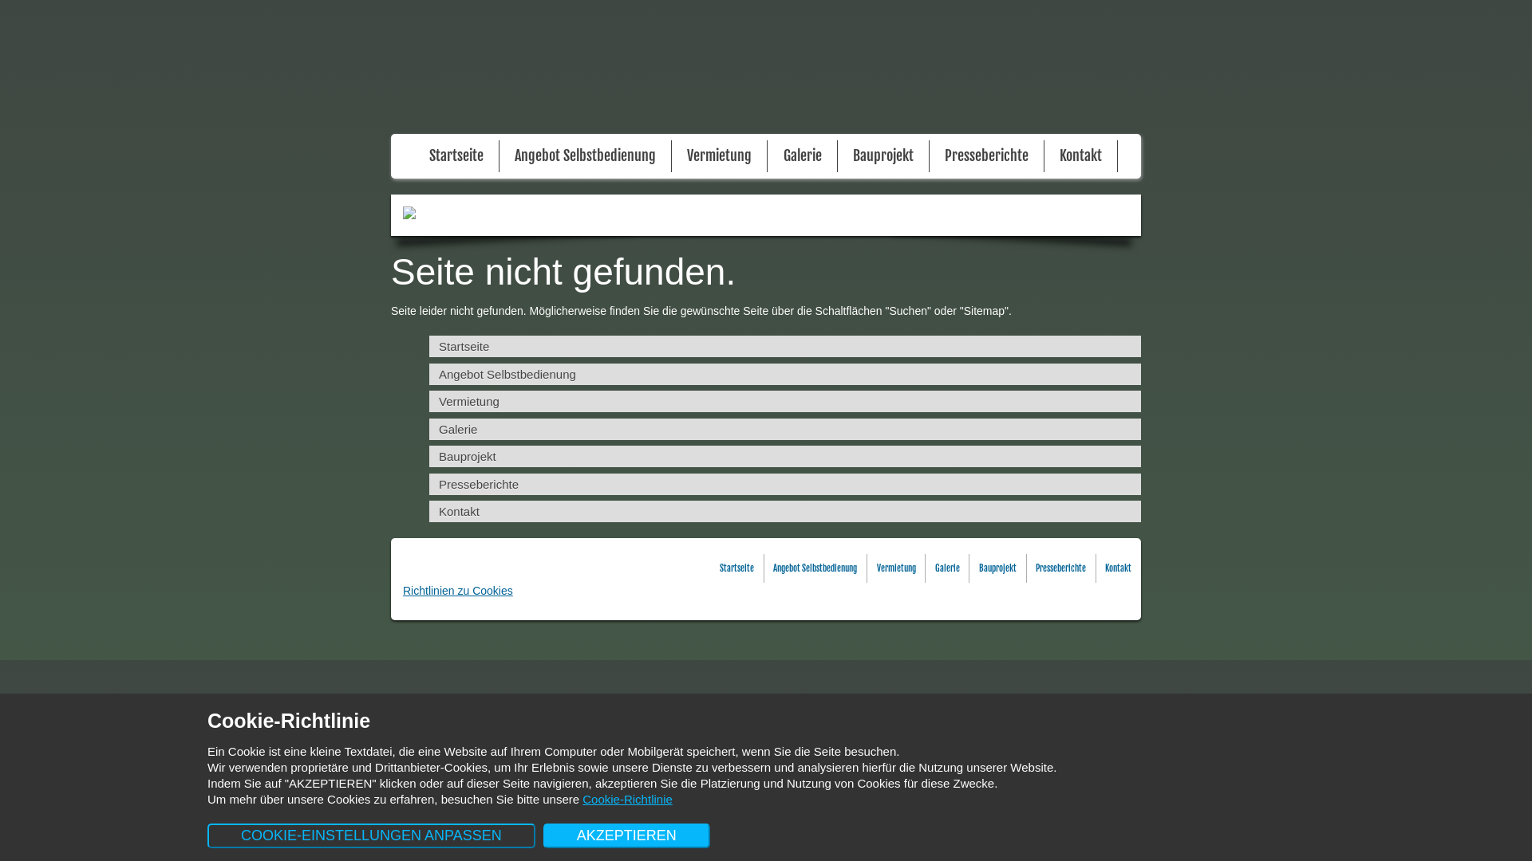 Image resolution: width=1532 pixels, height=861 pixels. I want to click on Galerie, so click(785, 429).